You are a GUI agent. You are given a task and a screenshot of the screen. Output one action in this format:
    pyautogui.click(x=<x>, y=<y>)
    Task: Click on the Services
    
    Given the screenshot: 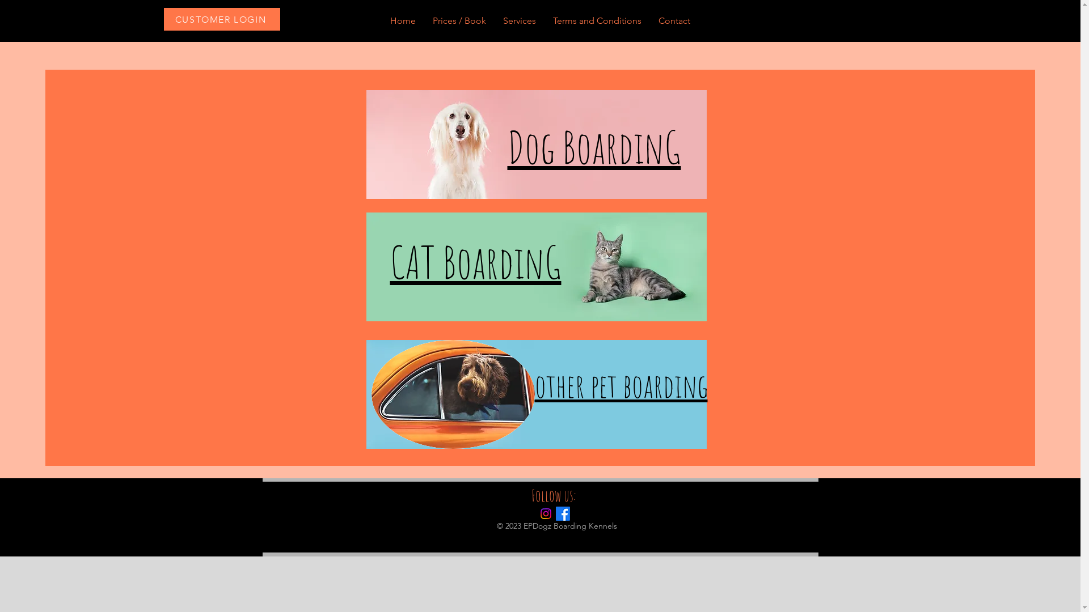 What is the action you would take?
    pyautogui.click(x=520, y=21)
    